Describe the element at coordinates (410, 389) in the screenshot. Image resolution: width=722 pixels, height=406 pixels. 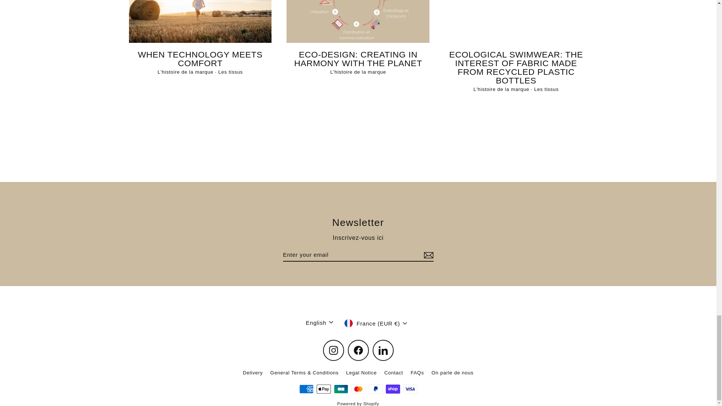
I see `Visa` at that location.